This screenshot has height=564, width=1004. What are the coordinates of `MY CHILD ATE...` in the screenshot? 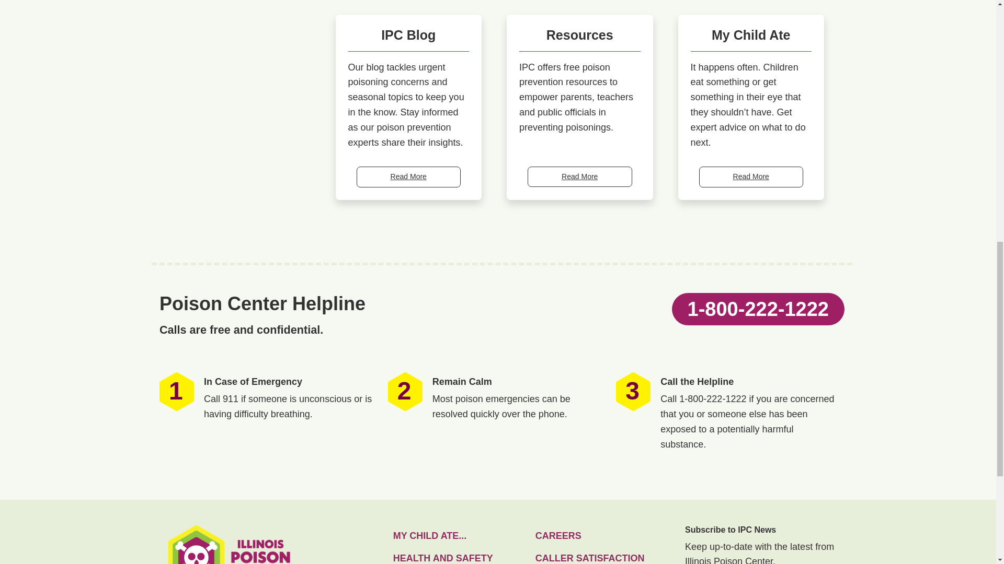 It's located at (460, 536).